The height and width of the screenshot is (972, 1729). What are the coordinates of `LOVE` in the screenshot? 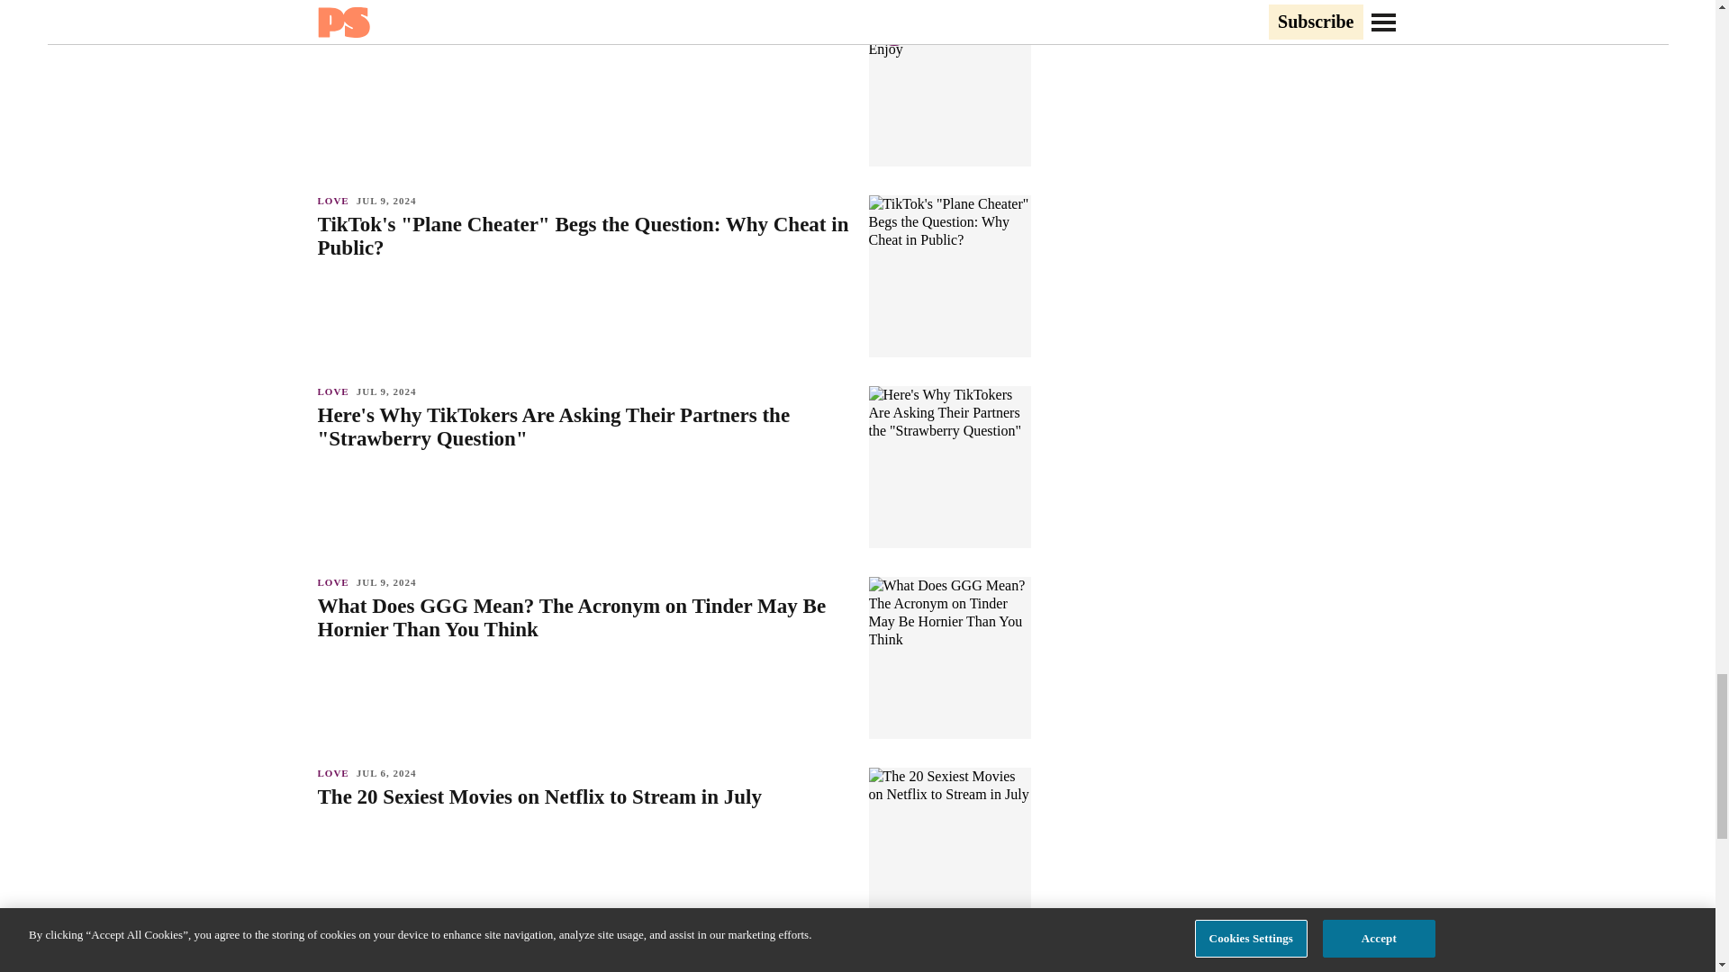 It's located at (336, 10).